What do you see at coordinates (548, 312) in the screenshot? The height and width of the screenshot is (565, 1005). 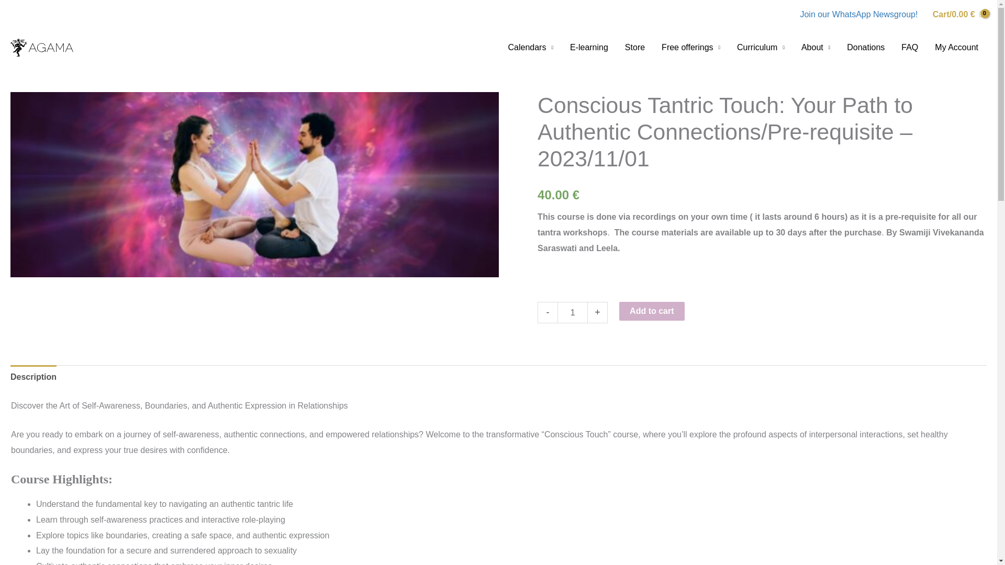 I see `-` at bounding box center [548, 312].